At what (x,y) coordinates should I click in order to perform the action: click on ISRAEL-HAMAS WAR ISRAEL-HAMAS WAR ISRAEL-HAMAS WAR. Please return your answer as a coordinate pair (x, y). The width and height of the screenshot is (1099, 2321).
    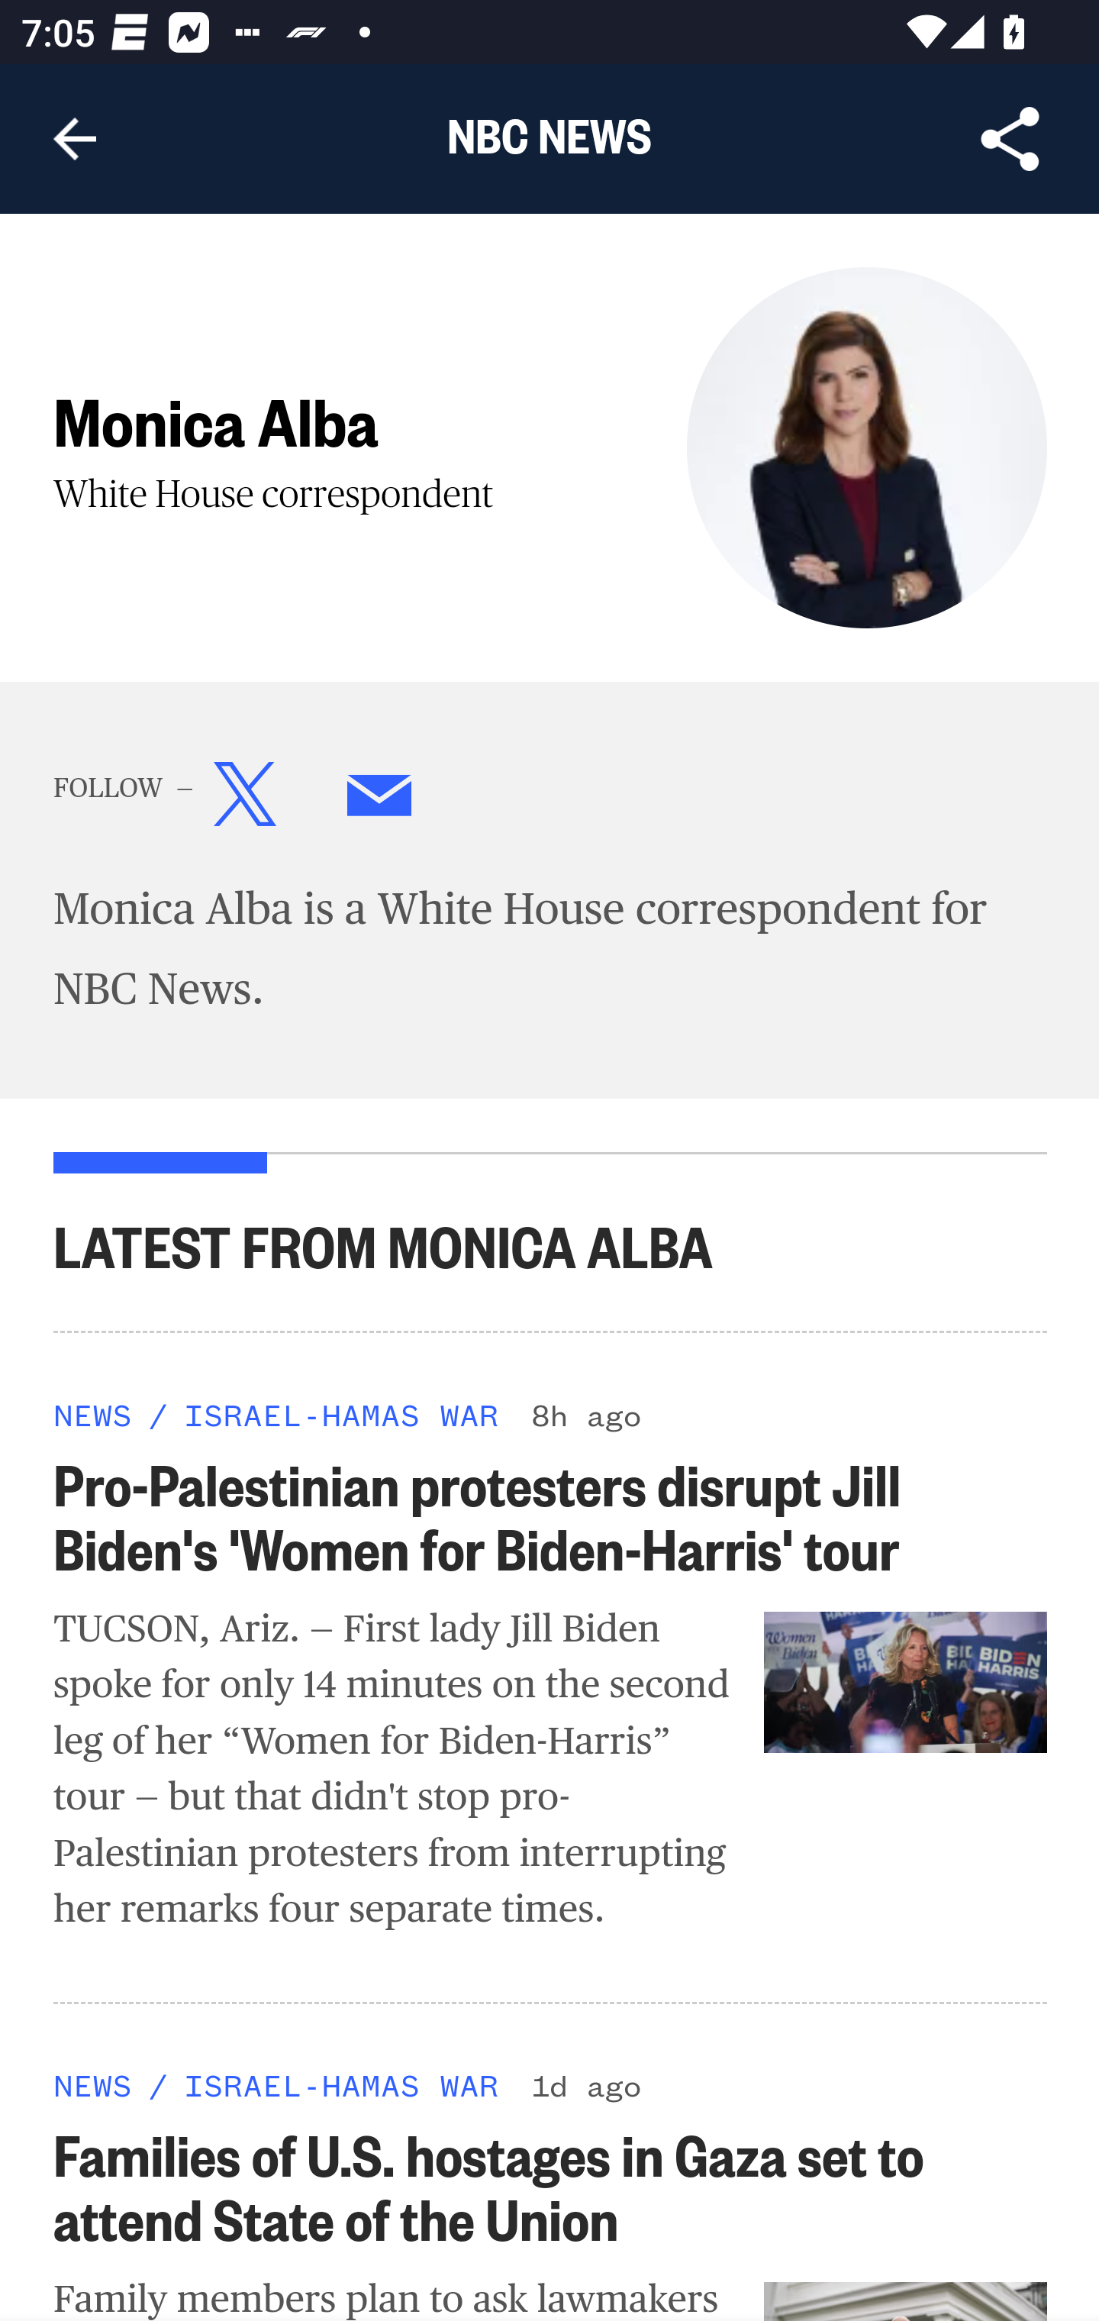
    Looking at the image, I should click on (340, 1413).